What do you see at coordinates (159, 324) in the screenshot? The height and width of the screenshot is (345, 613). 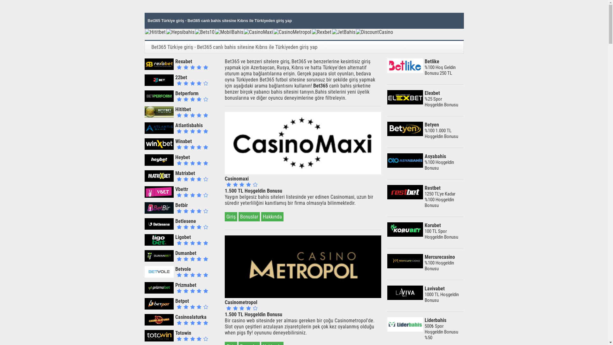 I see `Casinoalaturka` at bounding box center [159, 324].